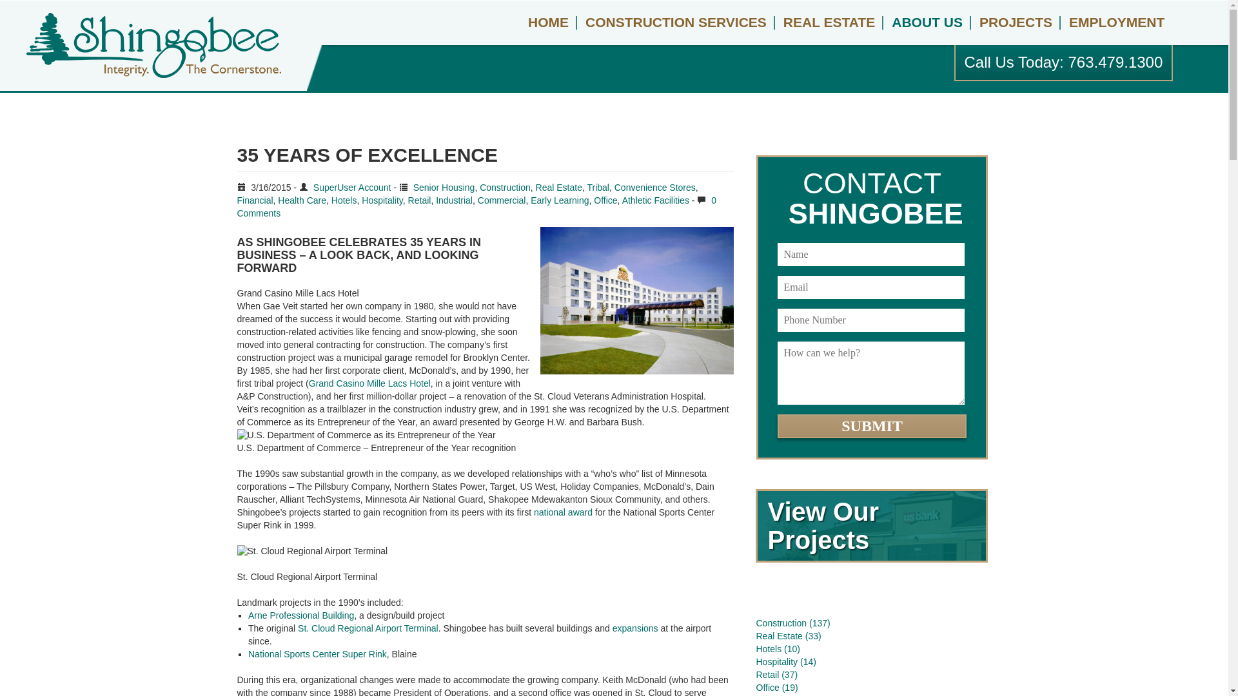 This screenshot has height=696, width=1238. I want to click on HOME, so click(548, 23).